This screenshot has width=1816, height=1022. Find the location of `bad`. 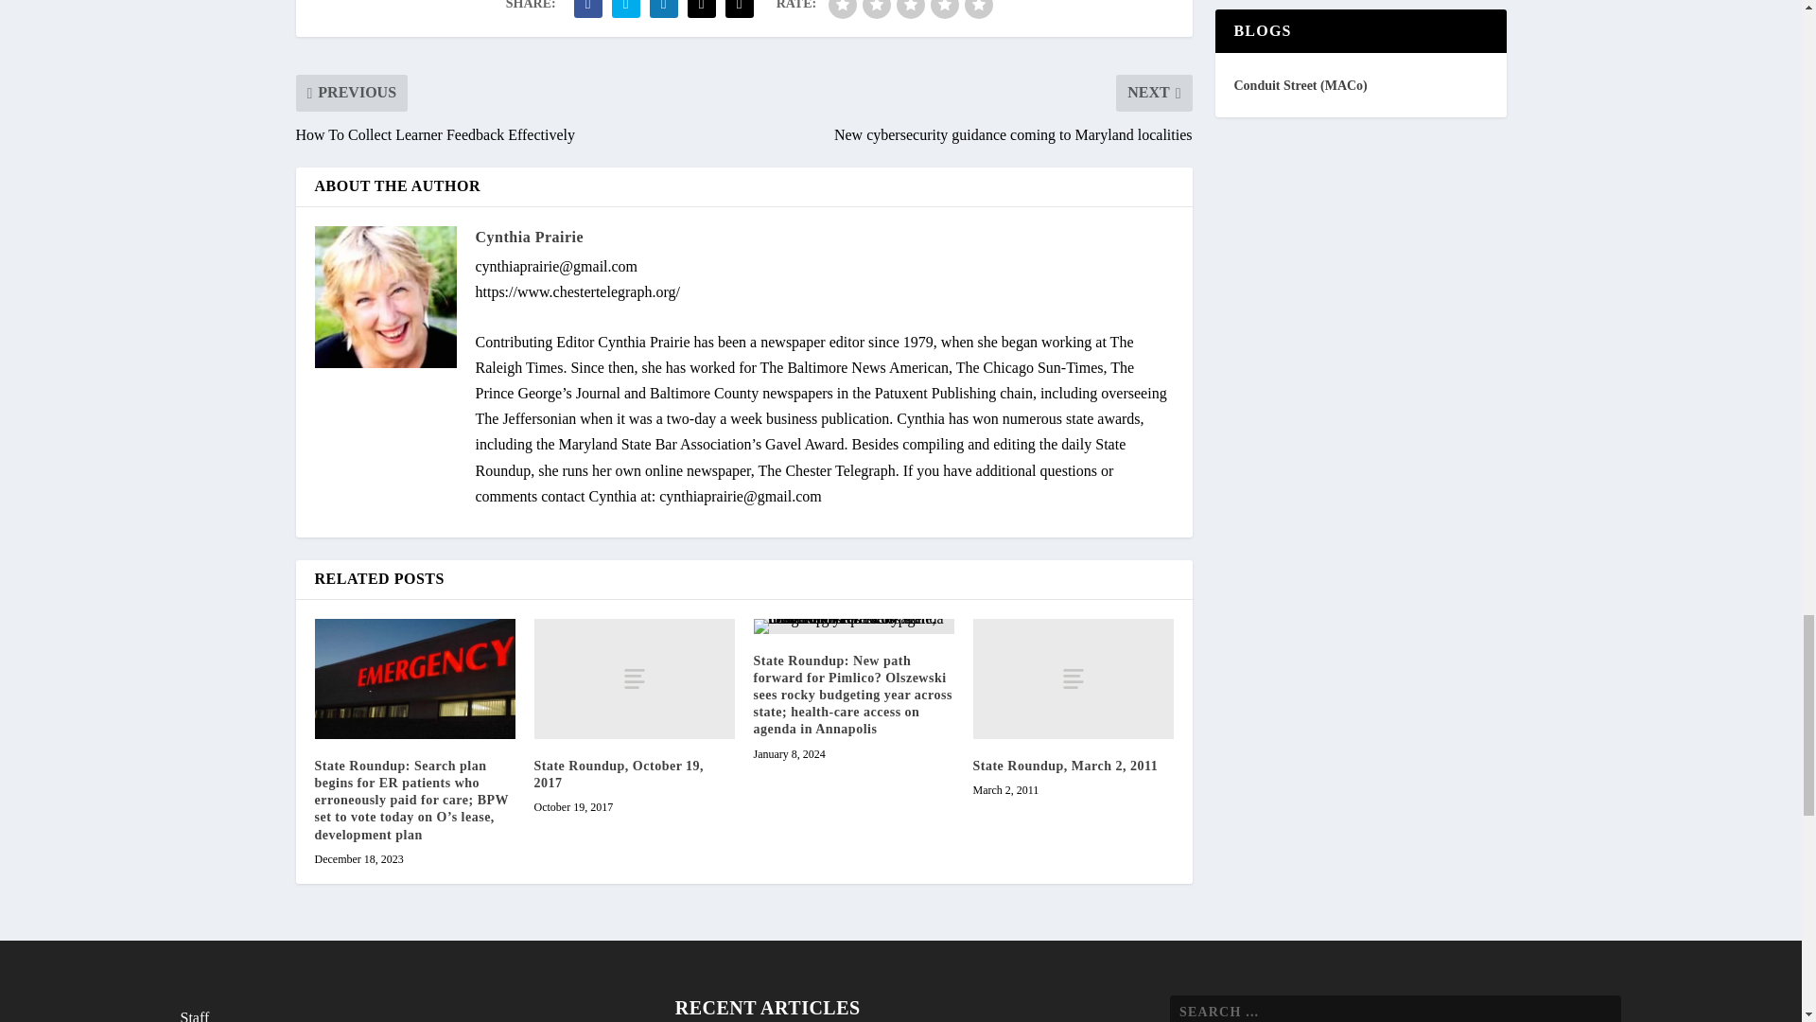

bad is located at coordinates (842, 9).